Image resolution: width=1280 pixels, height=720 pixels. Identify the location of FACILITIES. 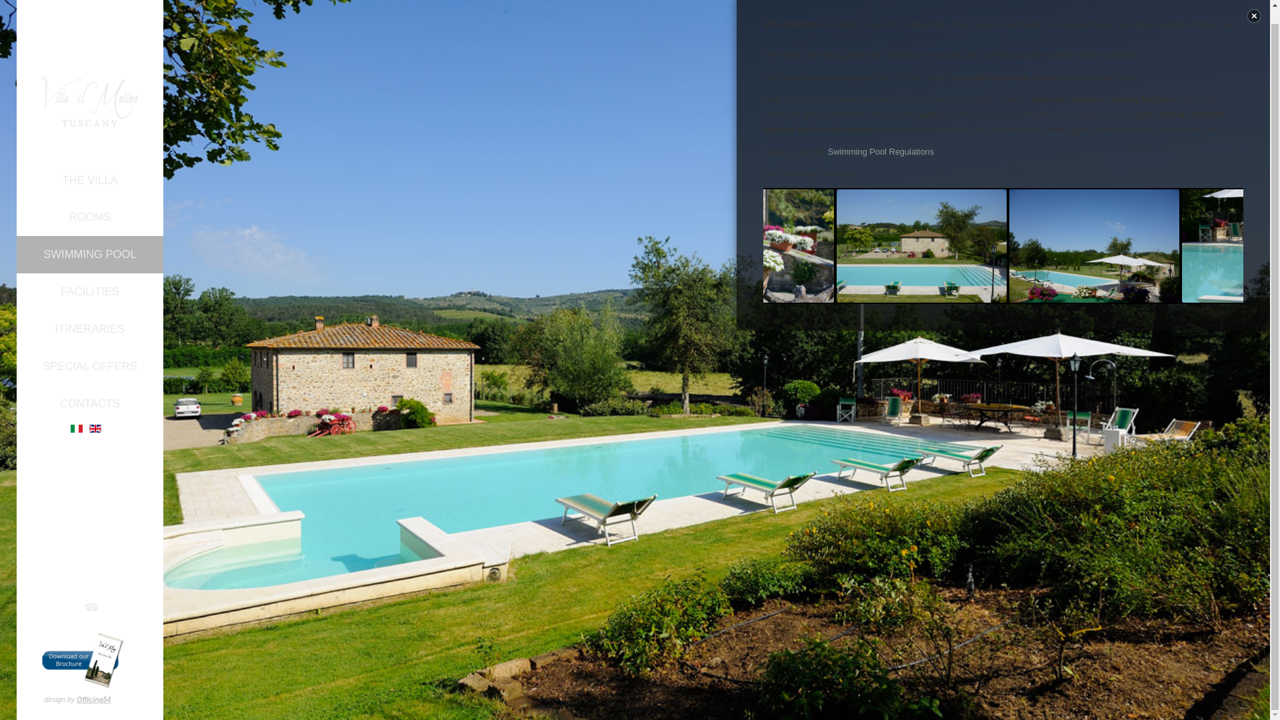
(89, 277).